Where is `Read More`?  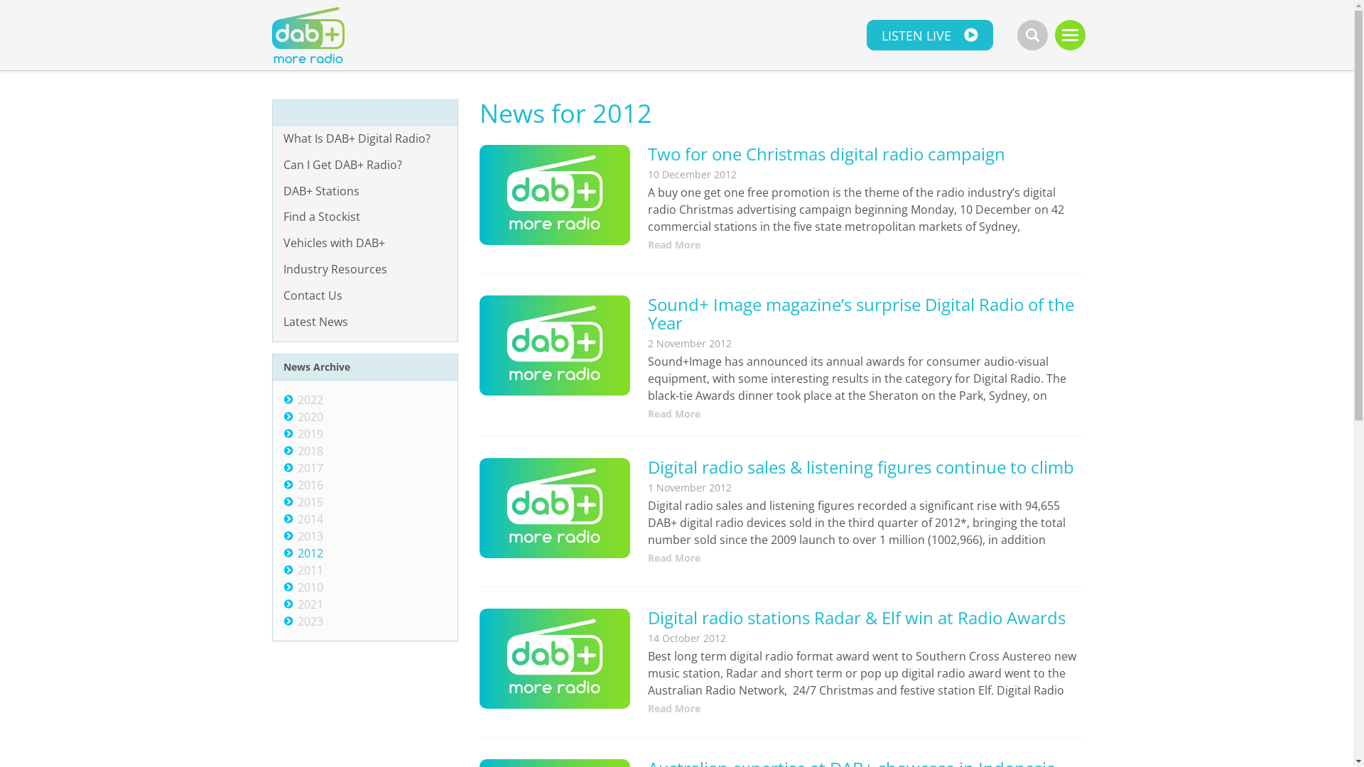
Read More is located at coordinates (865, 558).